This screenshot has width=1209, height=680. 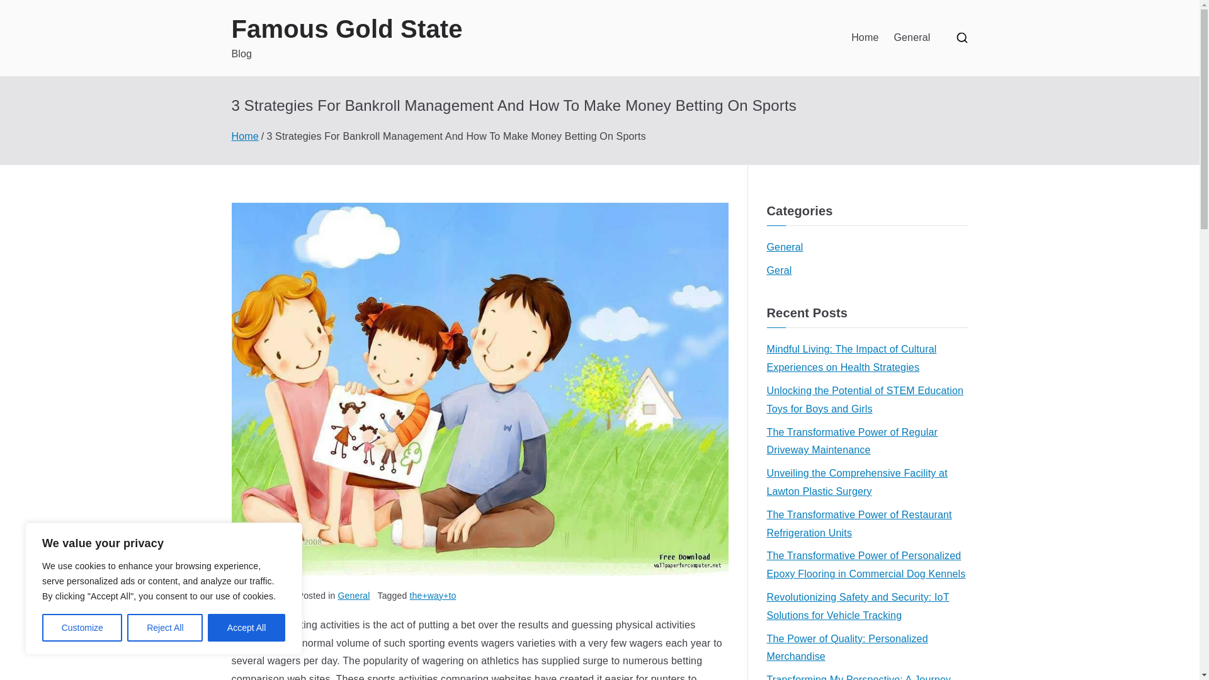 What do you see at coordinates (82, 628) in the screenshot?
I see `Customize` at bounding box center [82, 628].